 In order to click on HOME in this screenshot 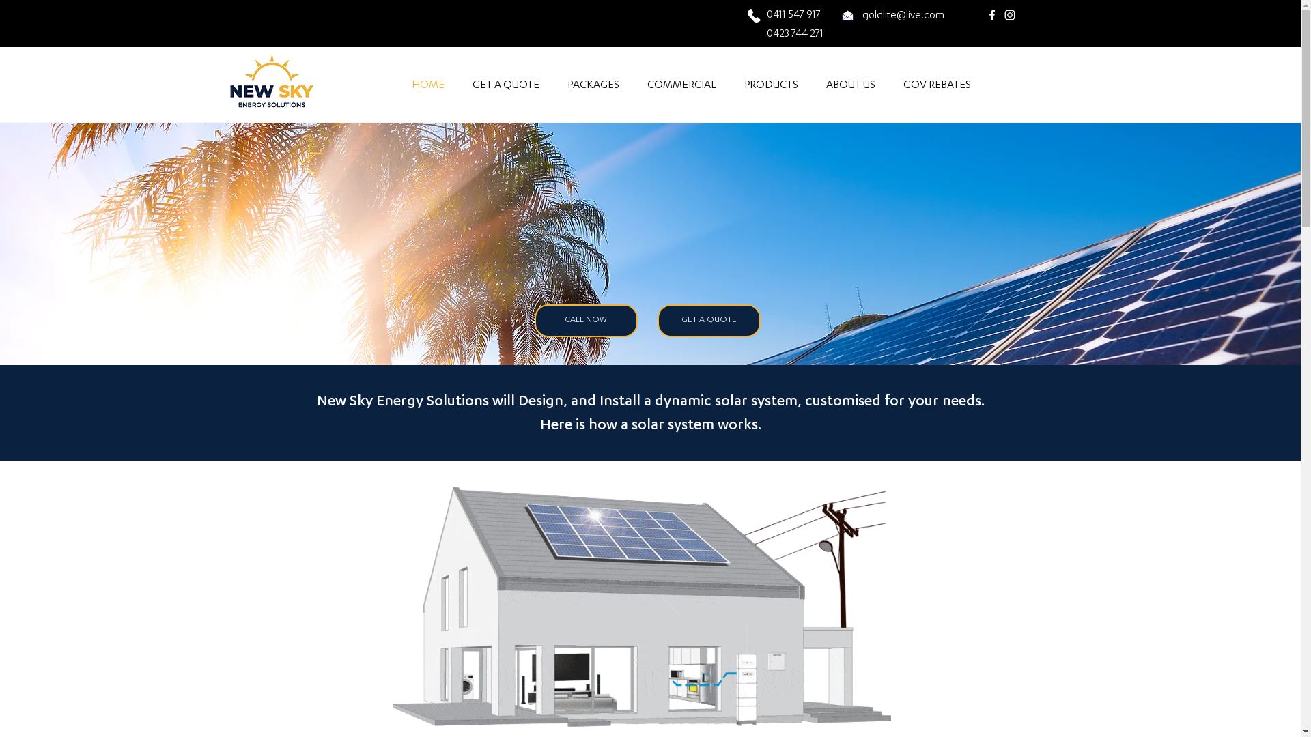, I will do `click(427, 85)`.